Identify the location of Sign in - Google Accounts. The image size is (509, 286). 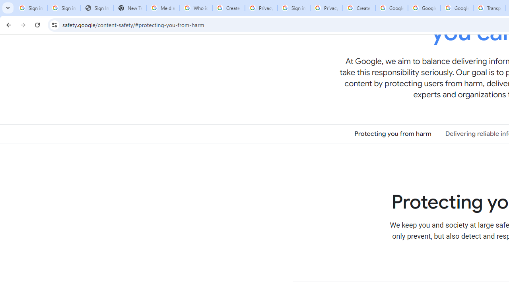
(293, 8).